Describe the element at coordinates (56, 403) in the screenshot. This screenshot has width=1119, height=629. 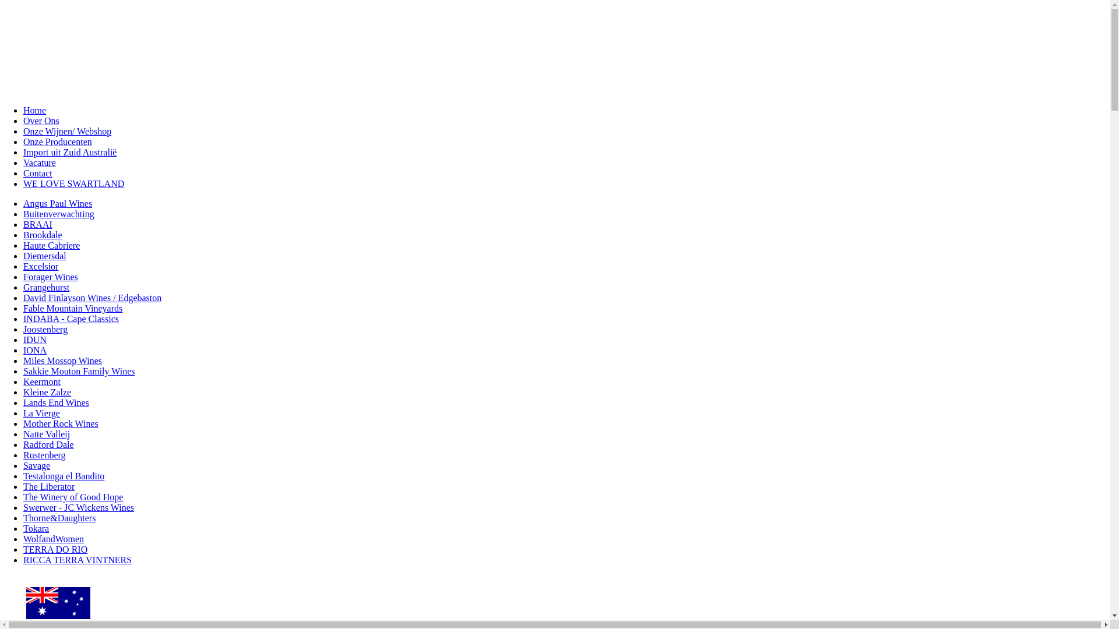
I see `Lands End Wines` at that location.